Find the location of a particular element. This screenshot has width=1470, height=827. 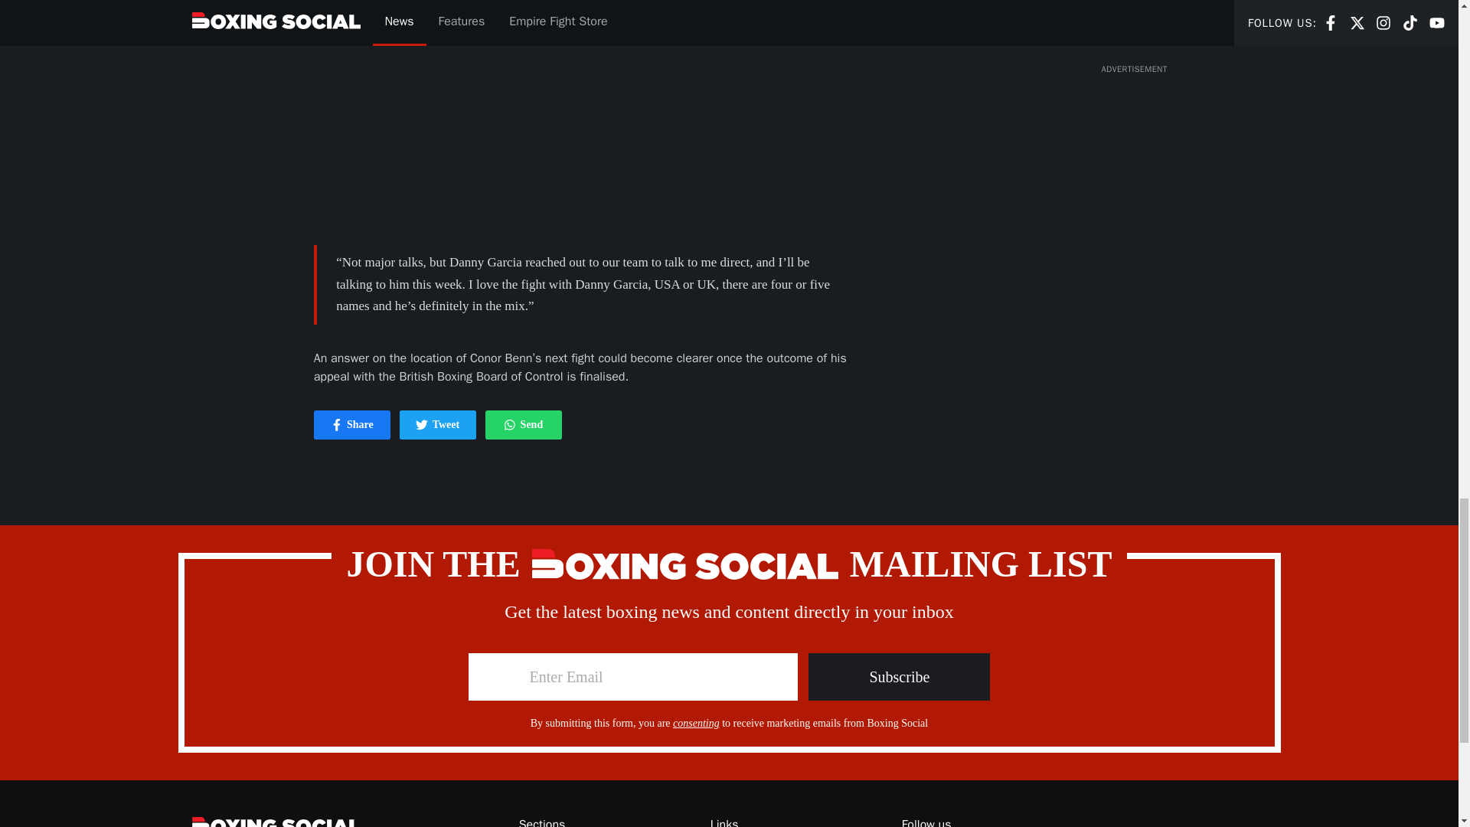

Facebook is located at coordinates (337, 424).